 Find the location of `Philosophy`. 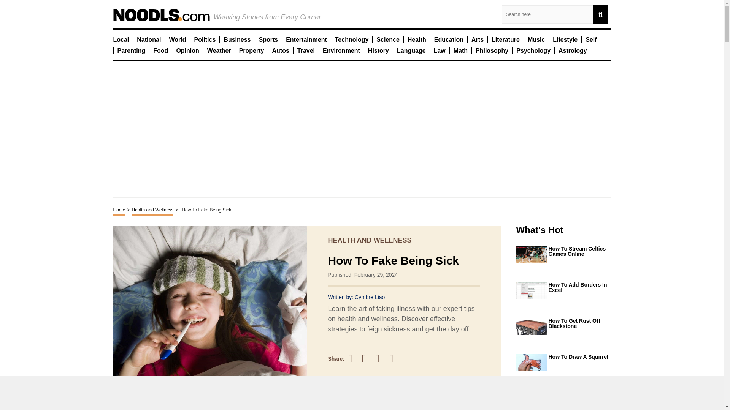

Philosophy is located at coordinates (492, 50).